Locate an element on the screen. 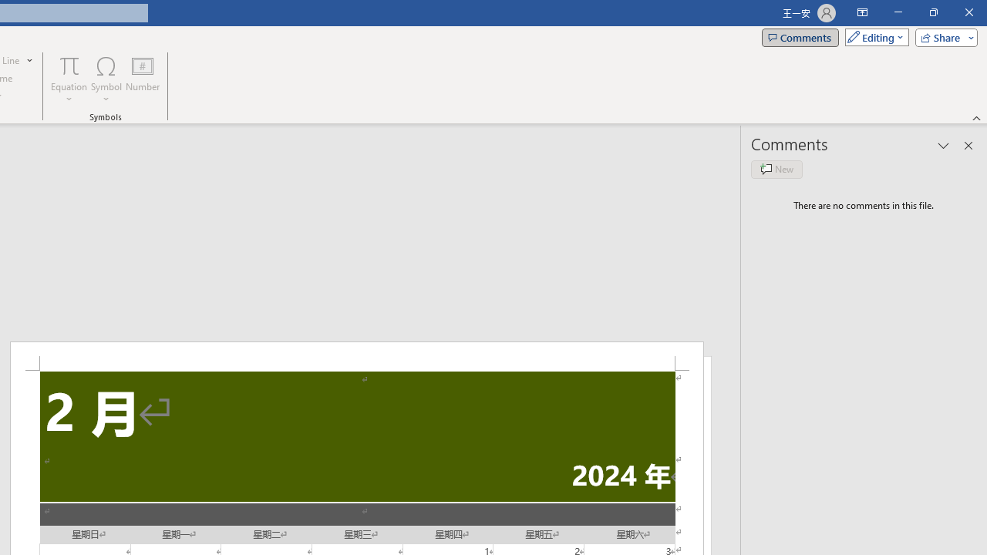 This screenshot has width=987, height=555. Close pane is located at coordinates (968, 145).